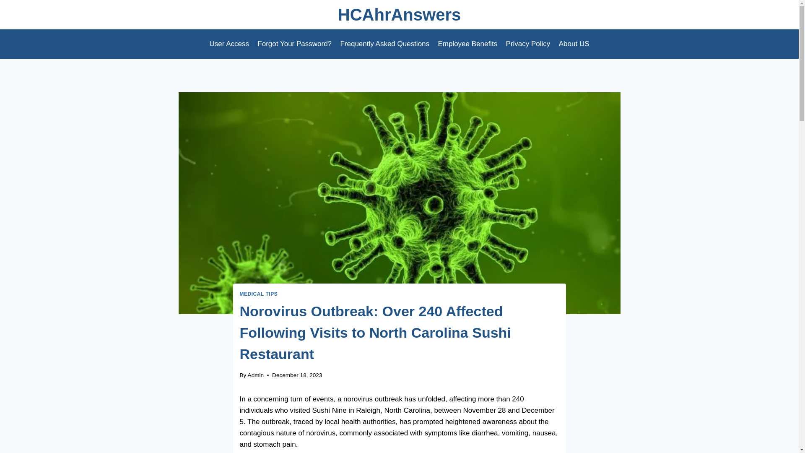  I want to click on Admin, so click(256, 375).